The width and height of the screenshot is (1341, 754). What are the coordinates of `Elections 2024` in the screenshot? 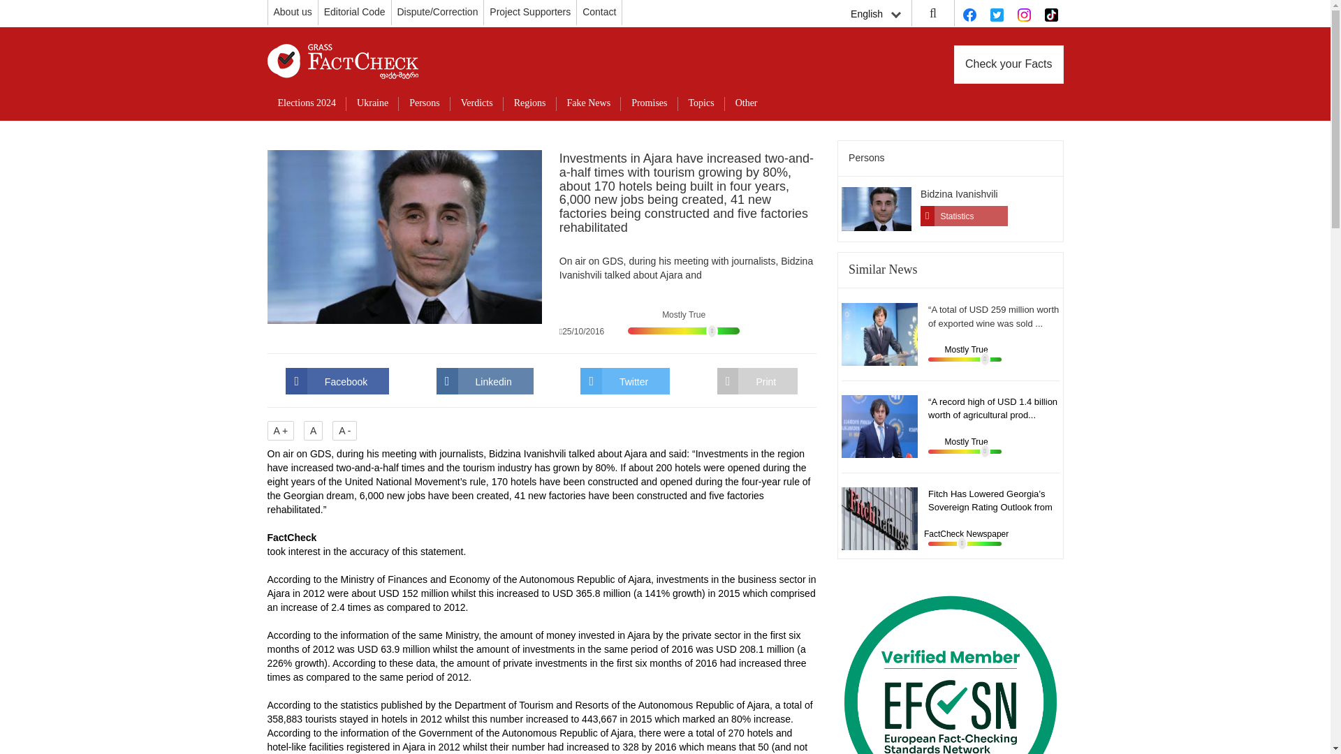 It's located at (306, 103).